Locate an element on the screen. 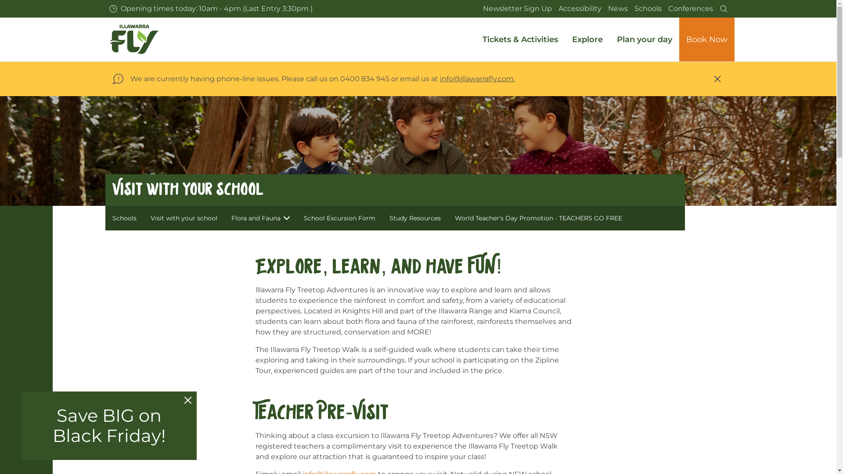 The height and width of the screenshot is (474, 843). Search is located at coordinates (724, 9).